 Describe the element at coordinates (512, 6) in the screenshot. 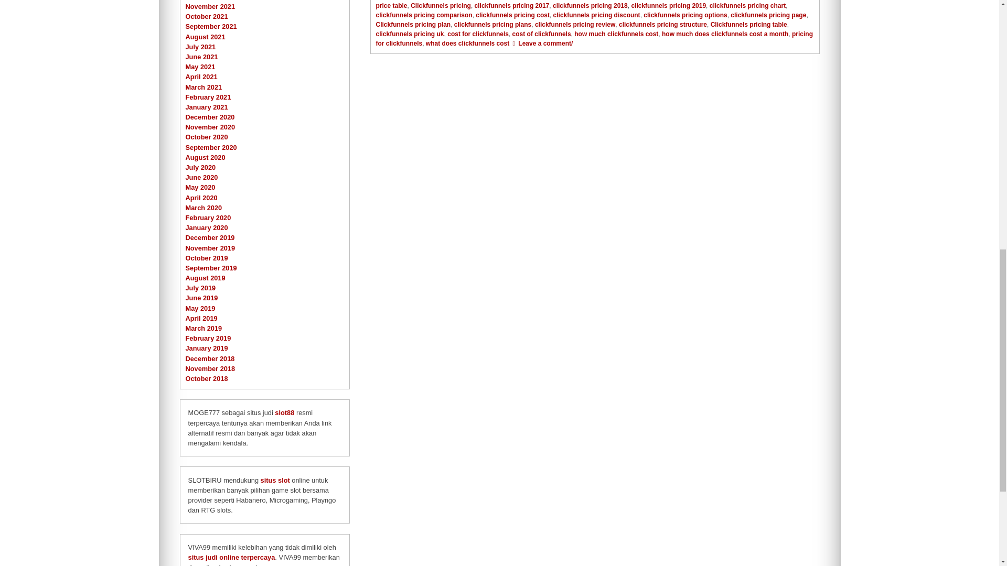

I see `clickfunnels pricing 2017` at that location.